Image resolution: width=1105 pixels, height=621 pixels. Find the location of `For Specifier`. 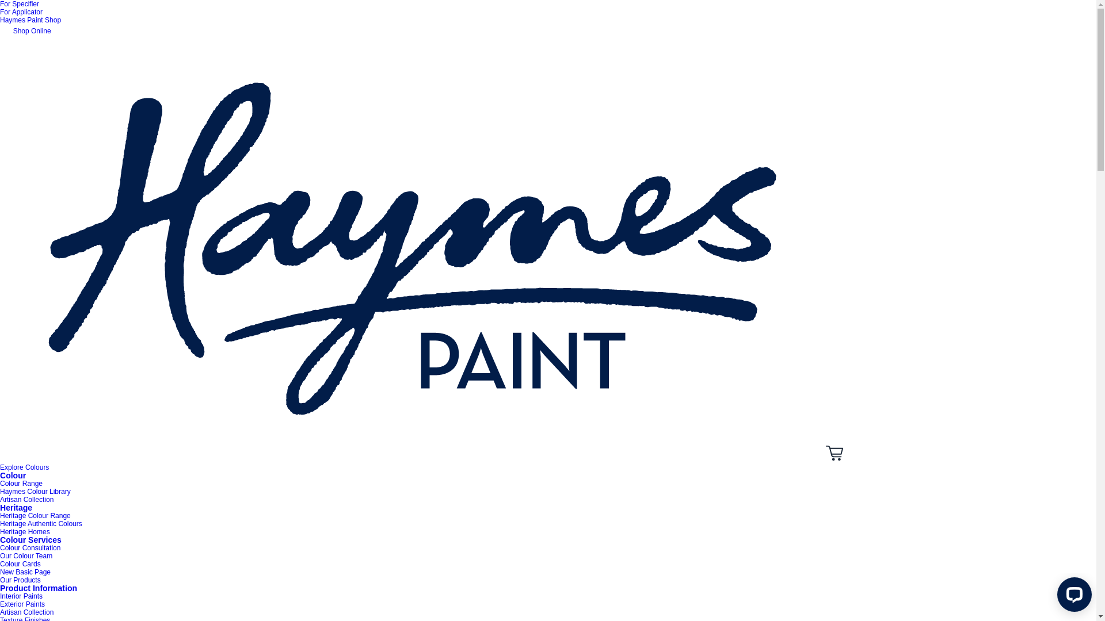

For Specifier is located at coordinates (20, 4).